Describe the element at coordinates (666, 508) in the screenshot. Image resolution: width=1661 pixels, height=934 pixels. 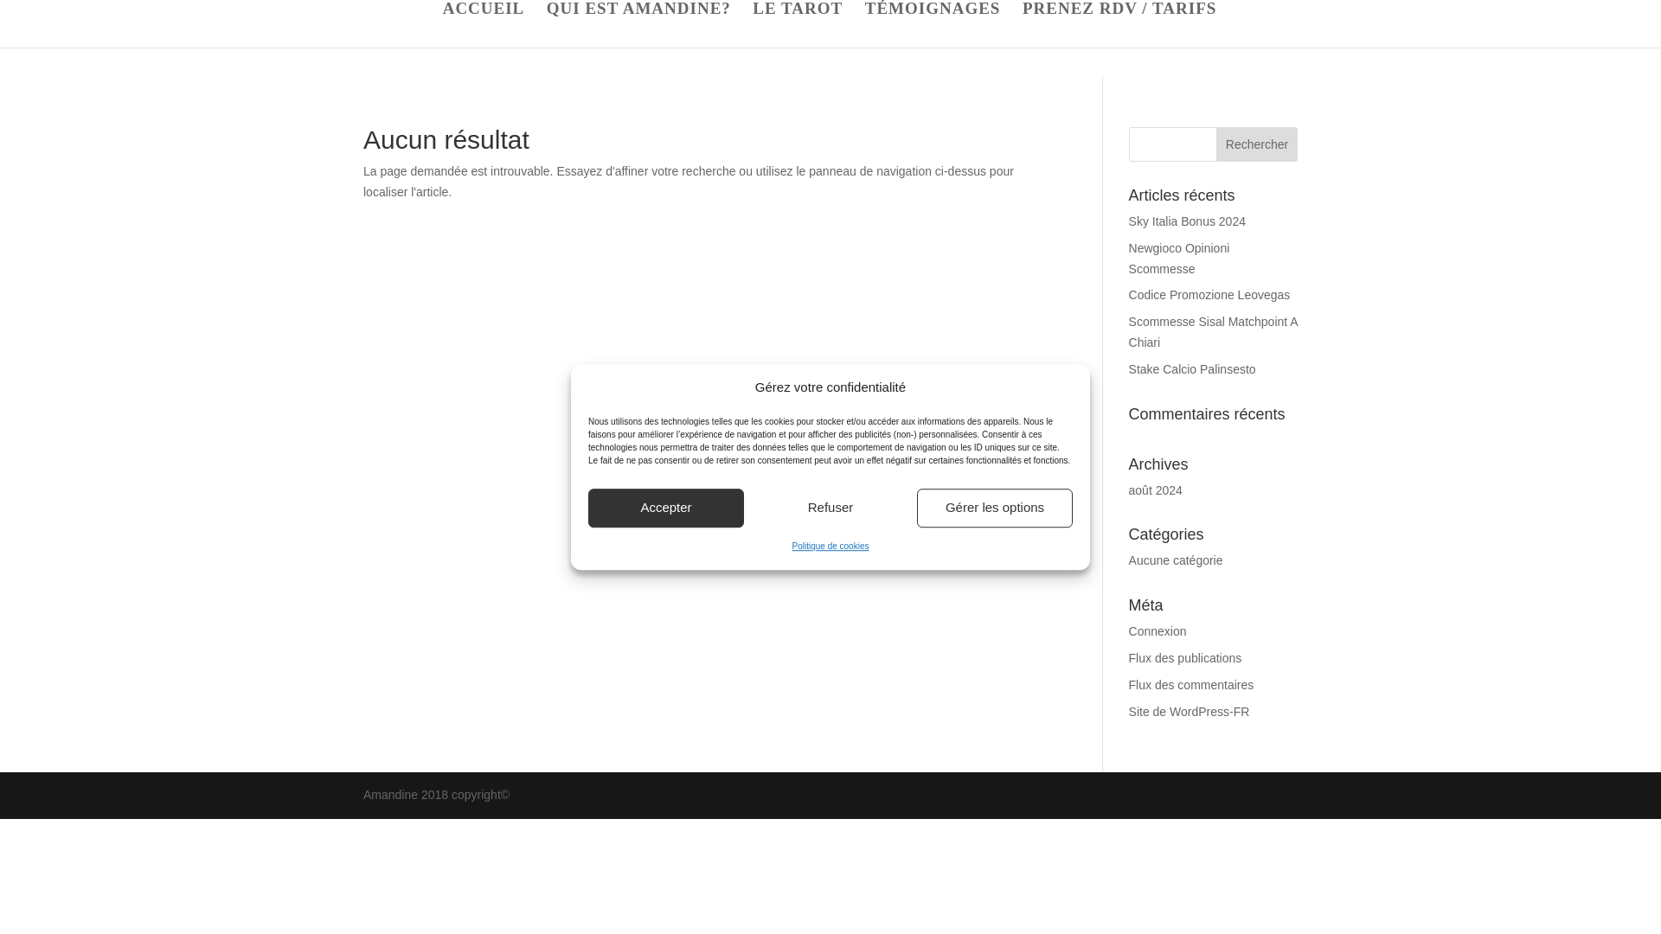
I see `Accepter` at that location.